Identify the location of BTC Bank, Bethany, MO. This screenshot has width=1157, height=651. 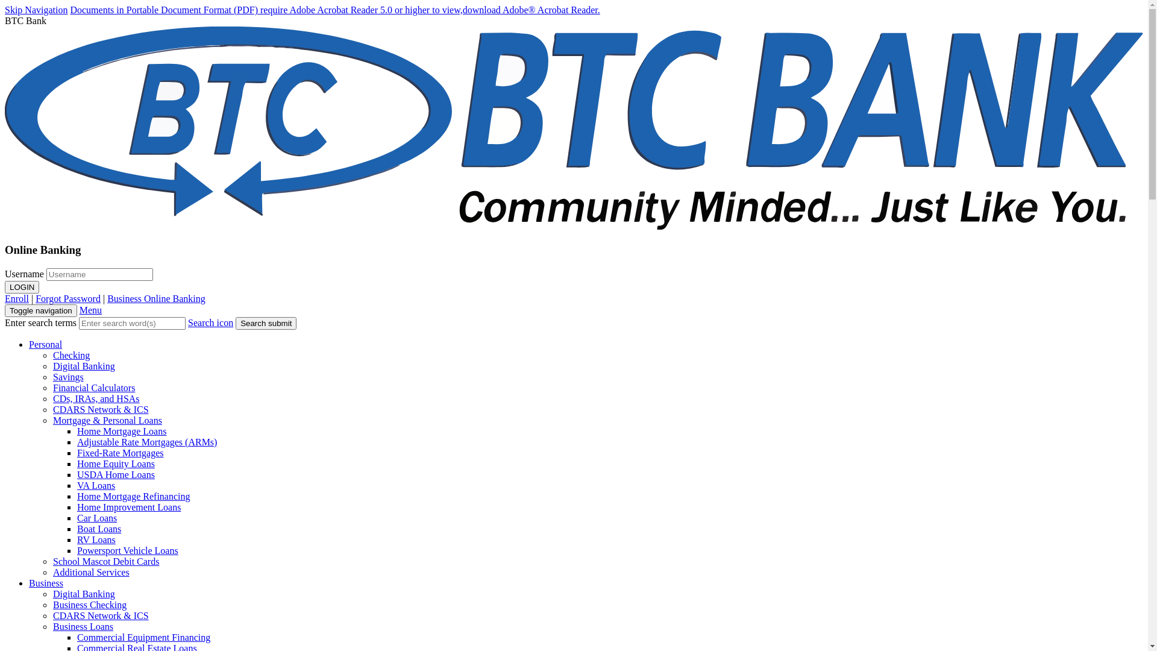
(574, 227).